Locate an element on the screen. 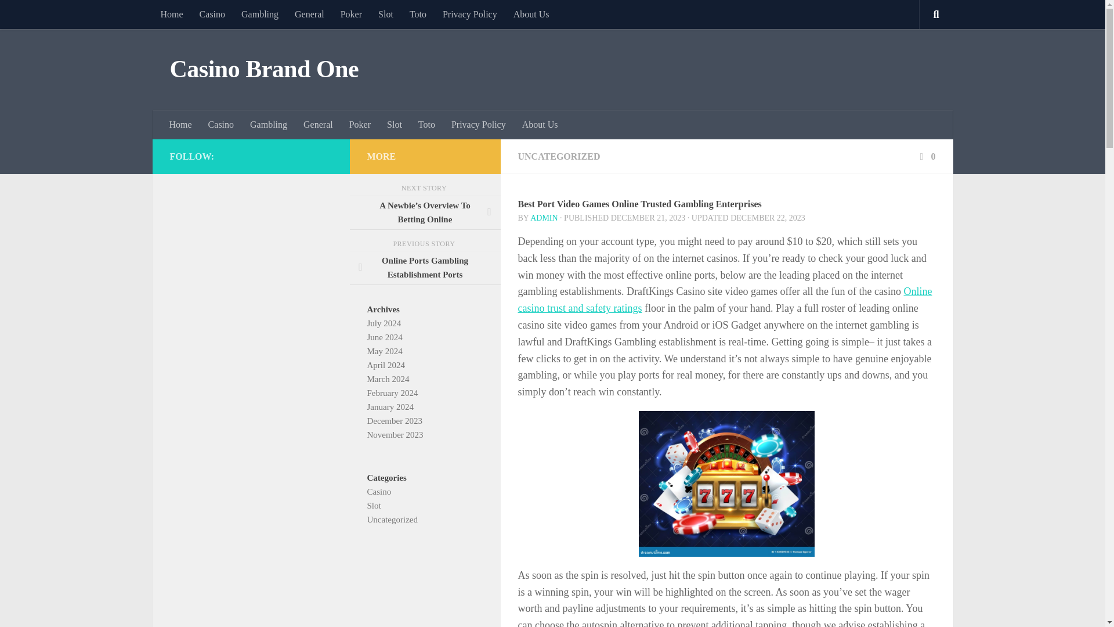 The width and height of the screenshot is (1114, 627). Toto is located at coordinates (426, 124).